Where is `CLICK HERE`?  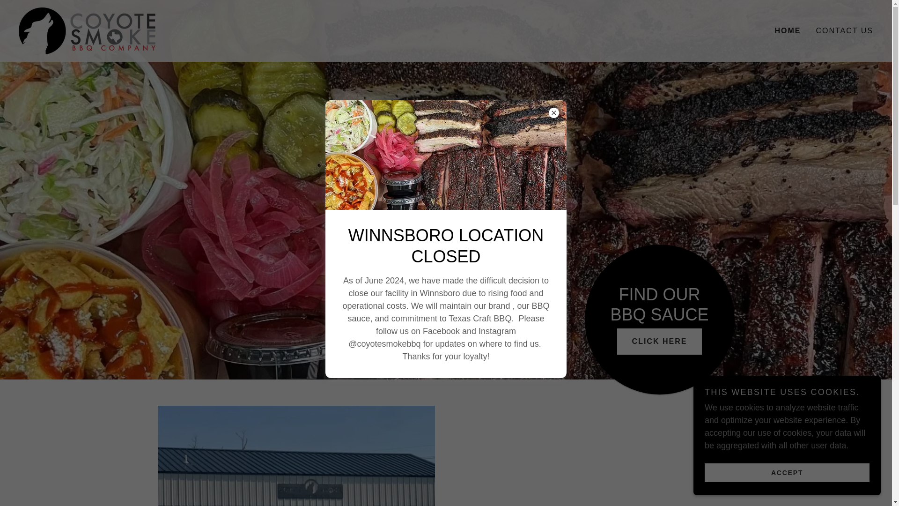
CLICK HERE is located at coordinates (659, 341).